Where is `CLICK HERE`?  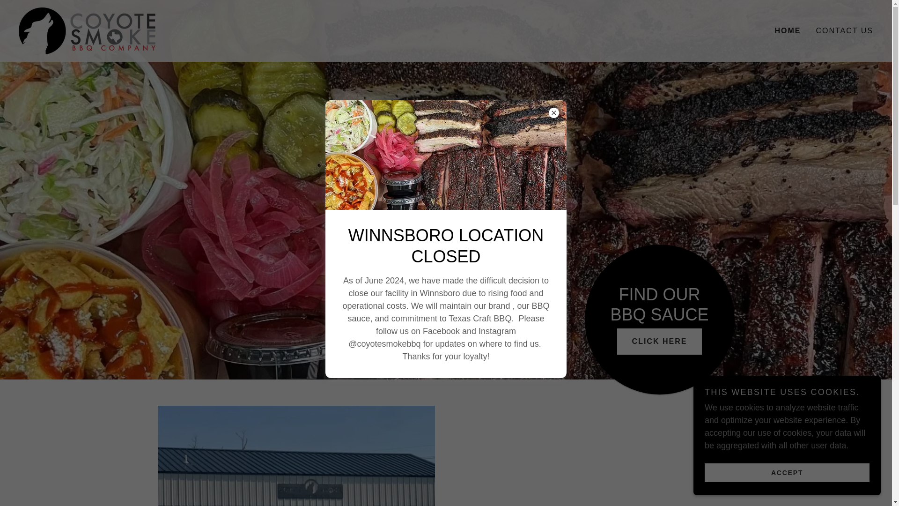
CLICK HERE is located at coordinates (659, 341).